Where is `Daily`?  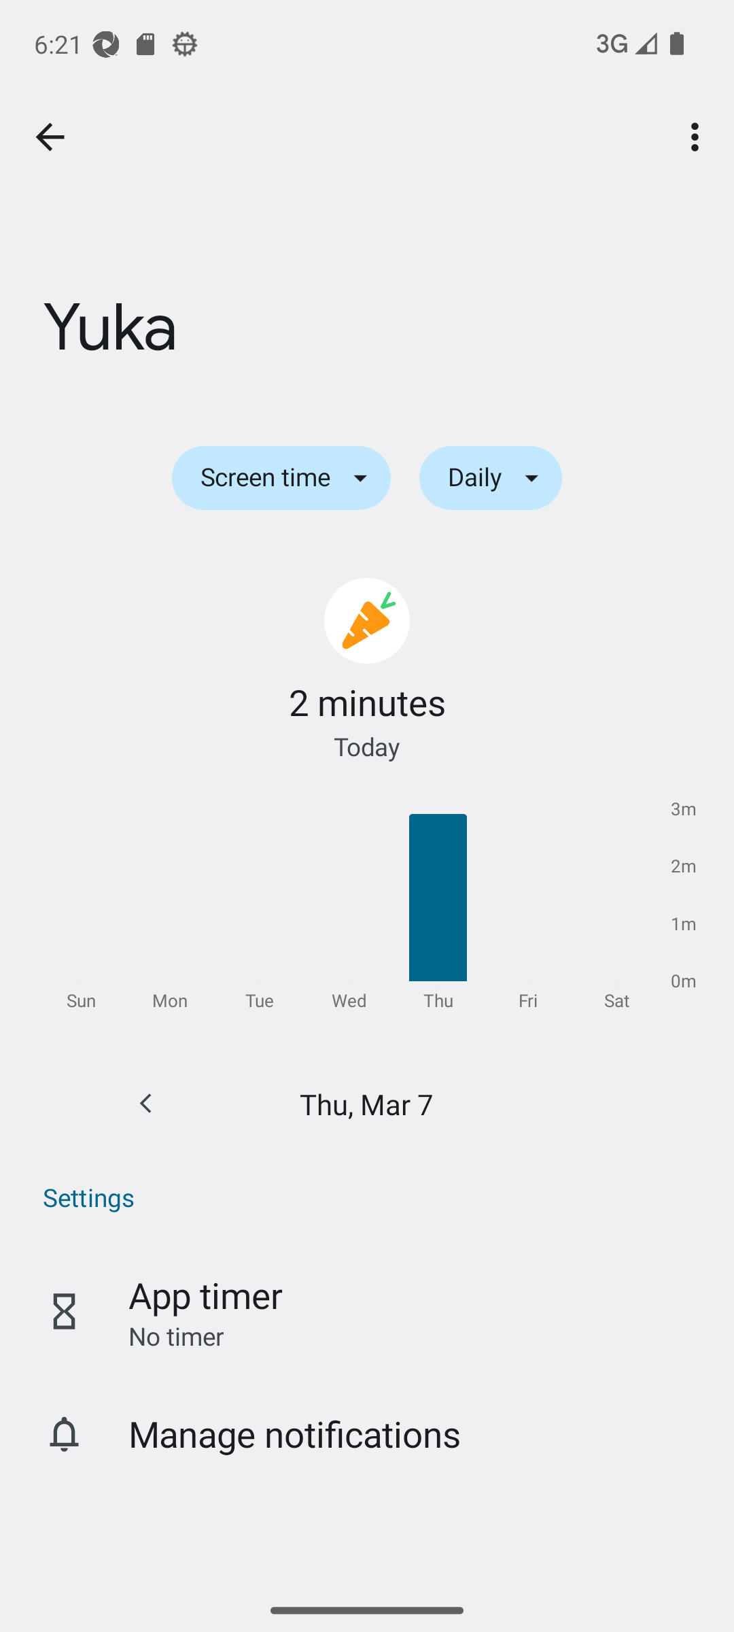
Daily is located at coordinates (491, 477).